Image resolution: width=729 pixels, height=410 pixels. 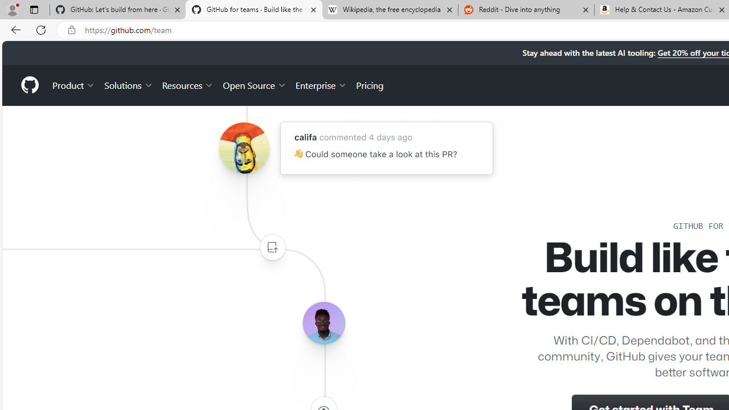 What do you see at coordinates (74, 84) in the screenshot?
I see `Product` at bounding box center [74, 84].